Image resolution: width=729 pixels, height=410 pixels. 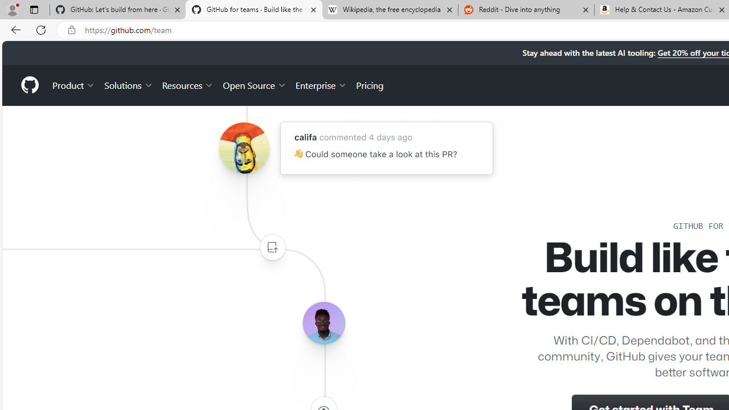 What do you see at coordinates (74, 84) in the screenshot?
I see `Product` at bounding box center [74, 84].